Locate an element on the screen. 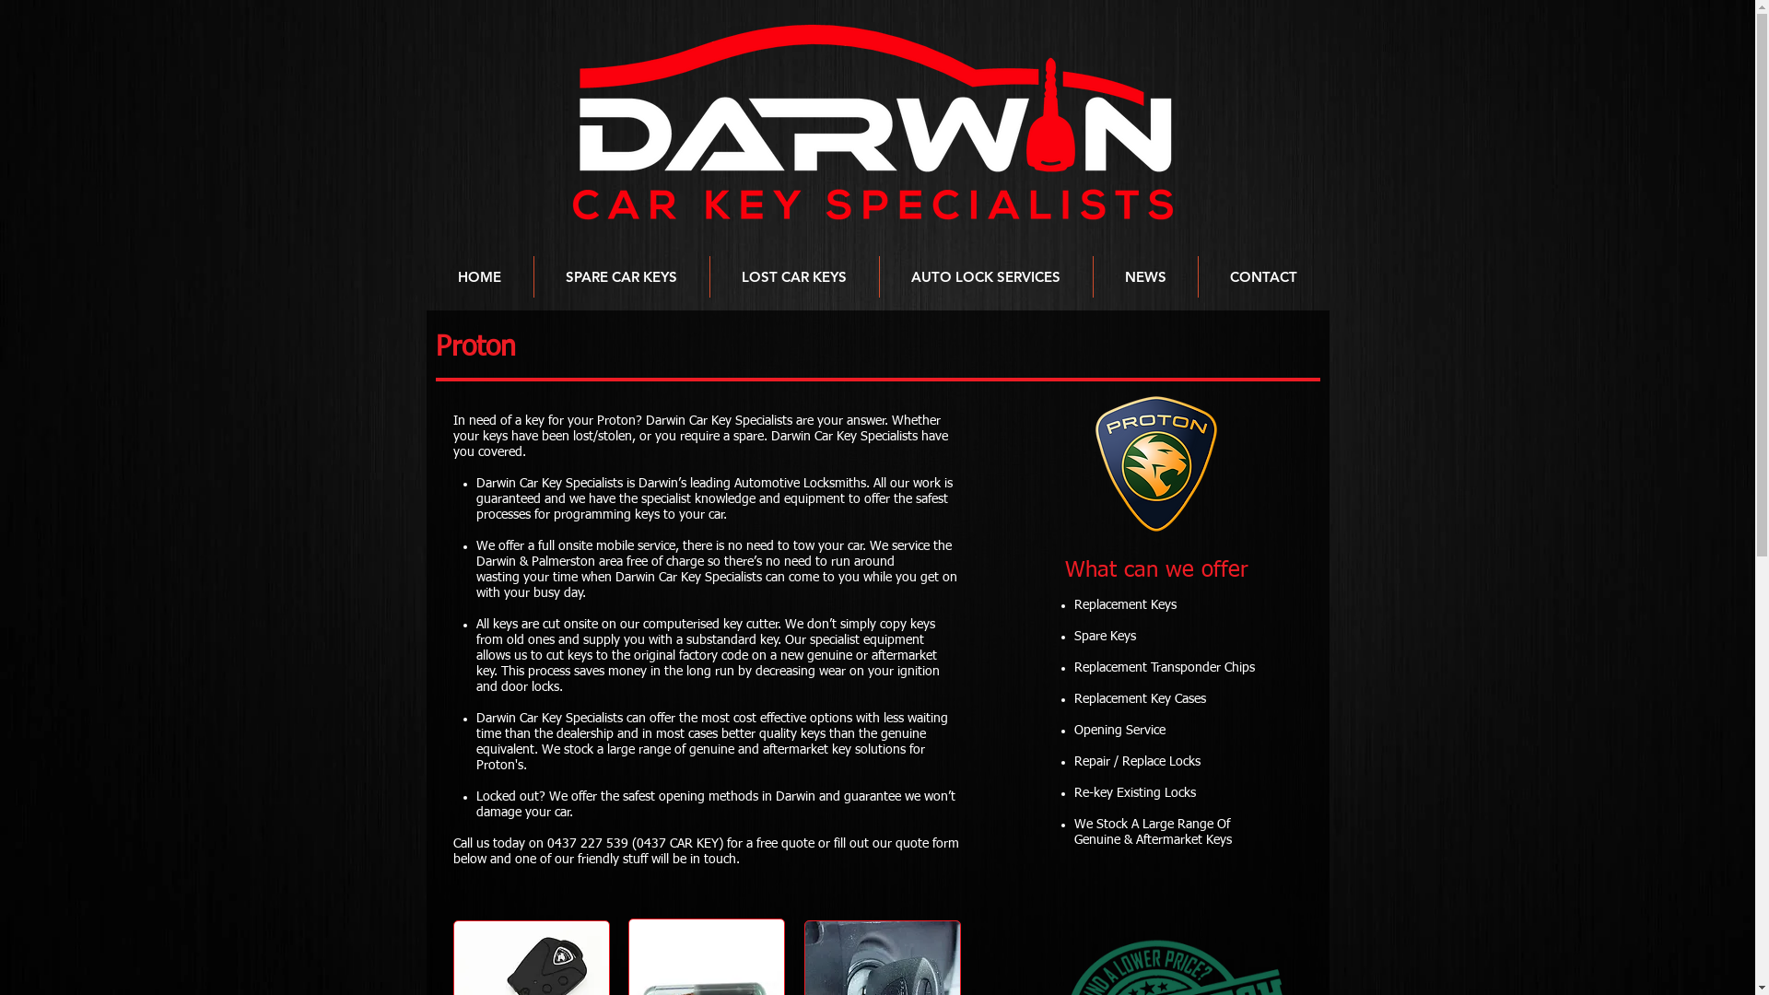 This screenshot has height=995, width=1769. SPARE CAR KEYS is located at coordinates (622, 276).